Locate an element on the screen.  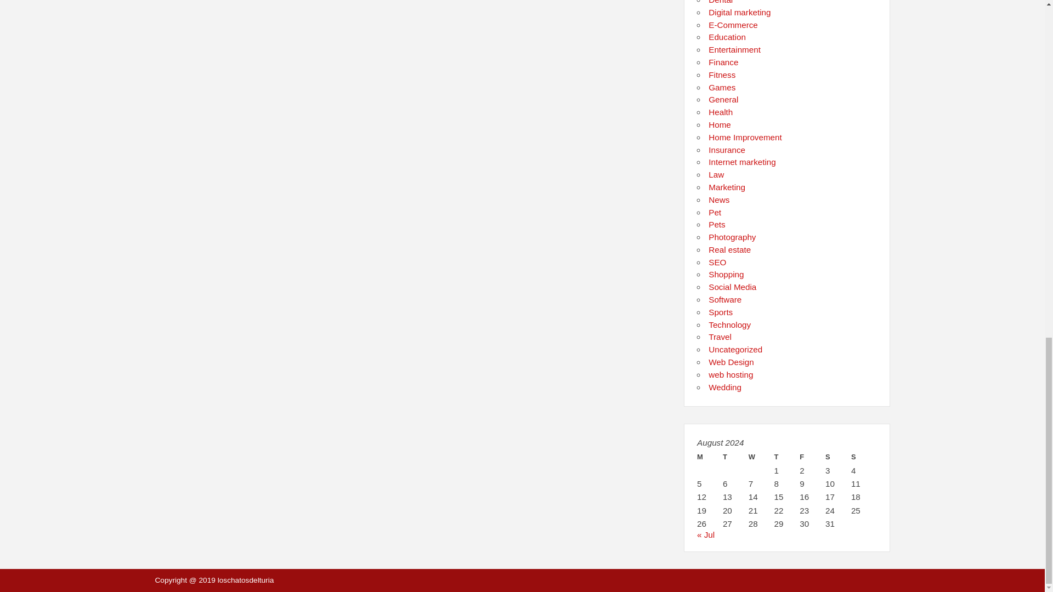
Tuesday is located at coordinates (735, 457).